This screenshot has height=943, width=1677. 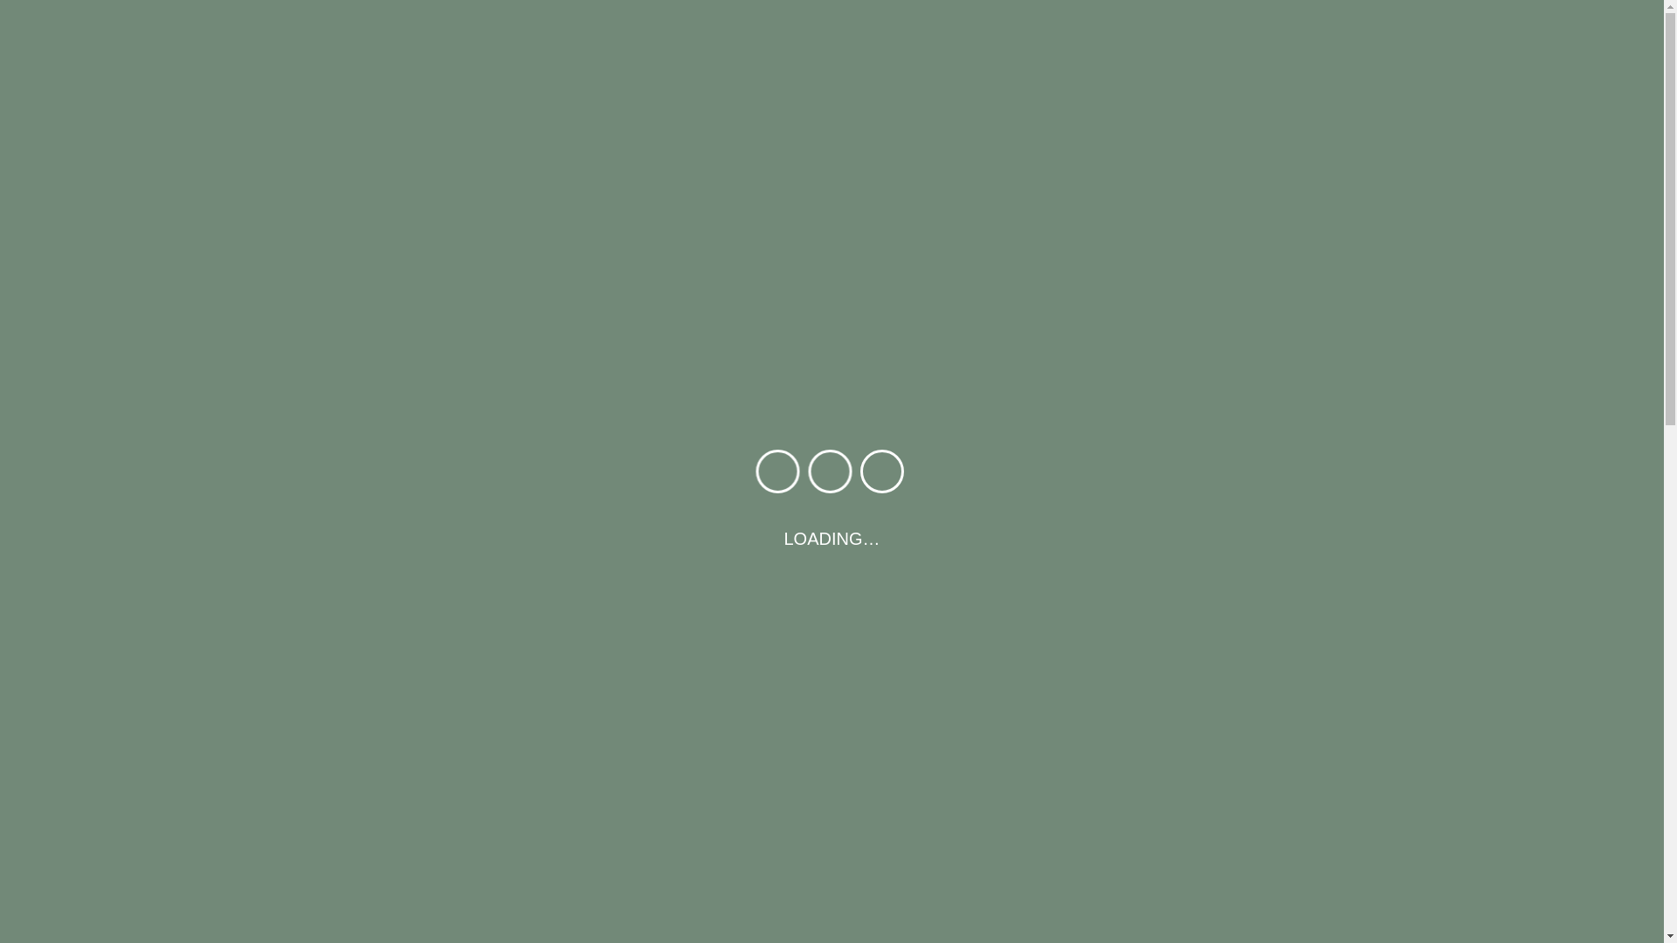 What do you see at coordinates (1069, 90) in the screenshot?
I see `Cadeaubonnen` at bounding box center [1069, 90].